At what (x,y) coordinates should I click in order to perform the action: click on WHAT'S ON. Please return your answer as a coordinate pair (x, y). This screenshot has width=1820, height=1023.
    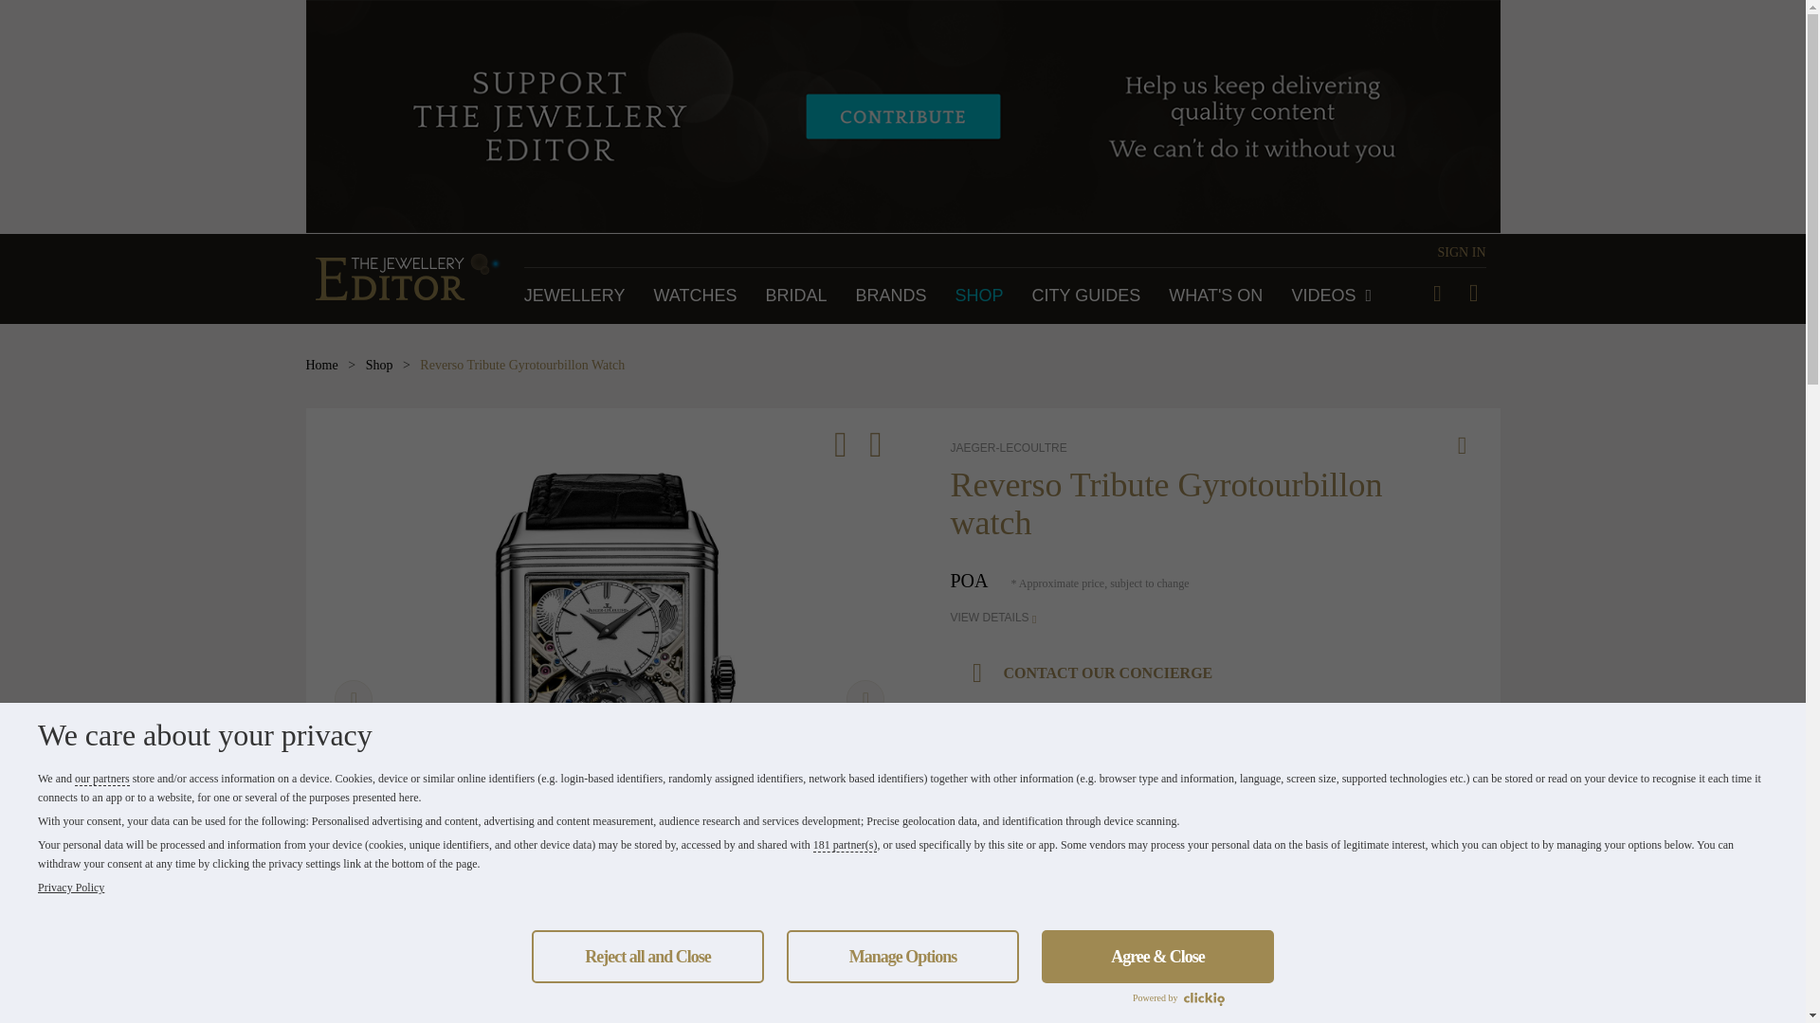
    Looking at the image, I should click on (1215, 296).